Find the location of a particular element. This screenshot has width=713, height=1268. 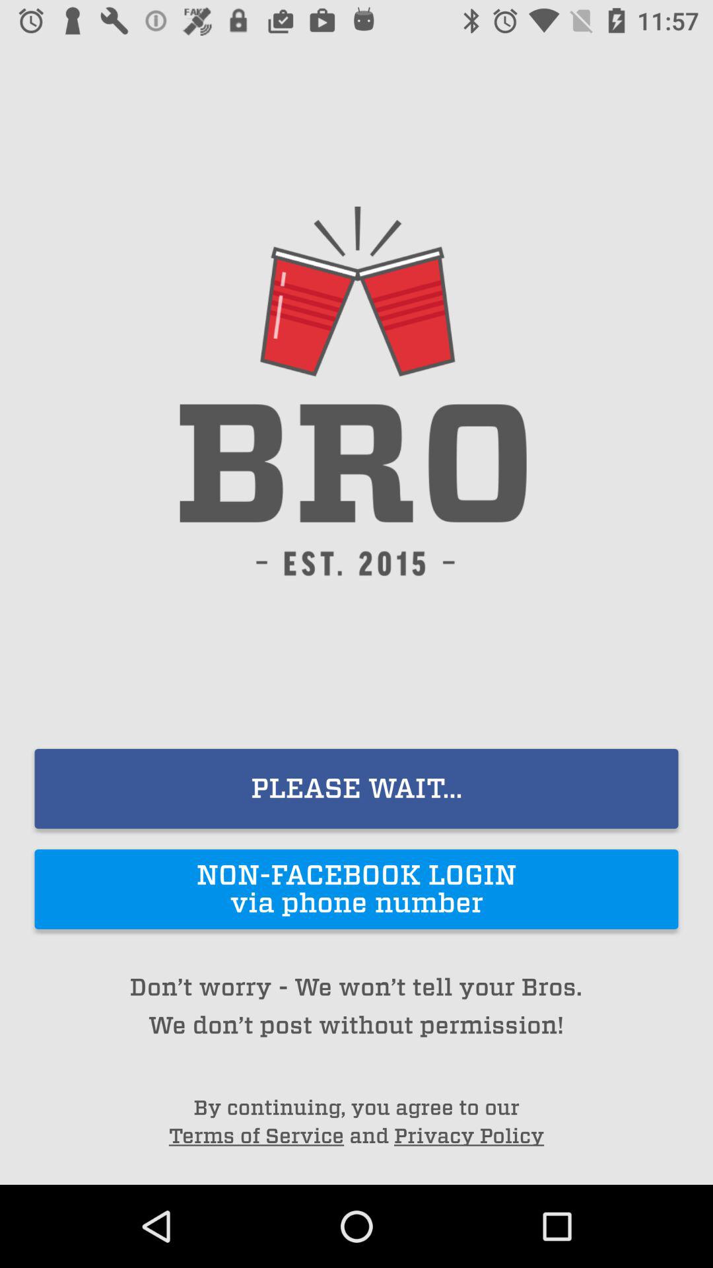

jump until the privacy policy item is located at coordinates (469, 1136).